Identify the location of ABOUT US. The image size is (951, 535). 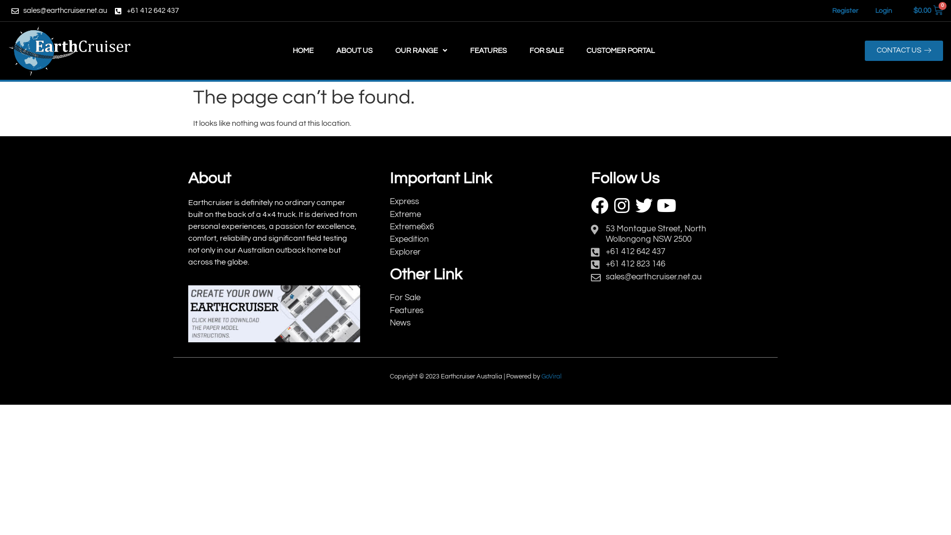
(355, 51).